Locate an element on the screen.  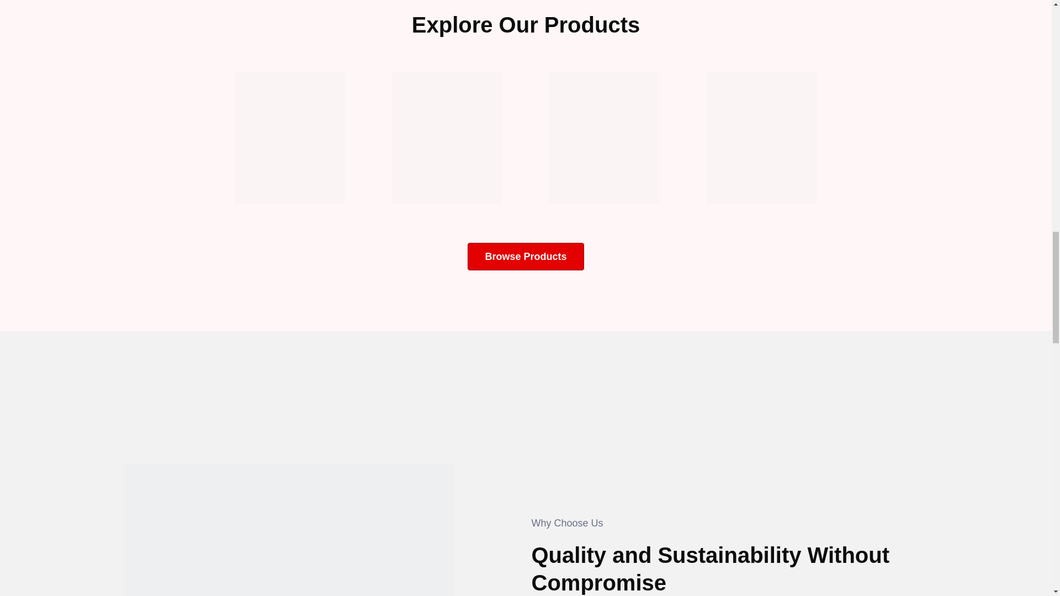
Browse Products is located at coordinates (526, 256).